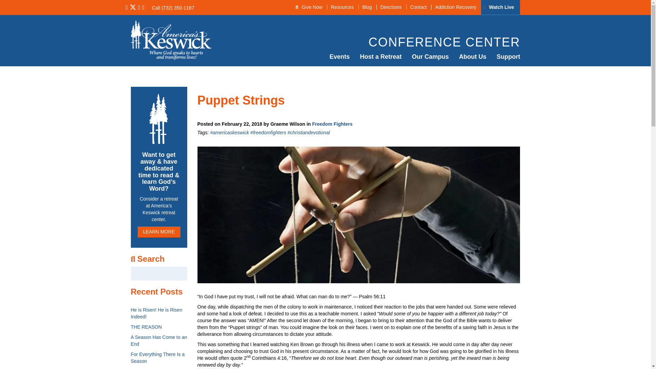 This screenshot has height=369, width=656. Describe the element at coordinates (418, 7) in the screenshot. I see `Contact` at that location.